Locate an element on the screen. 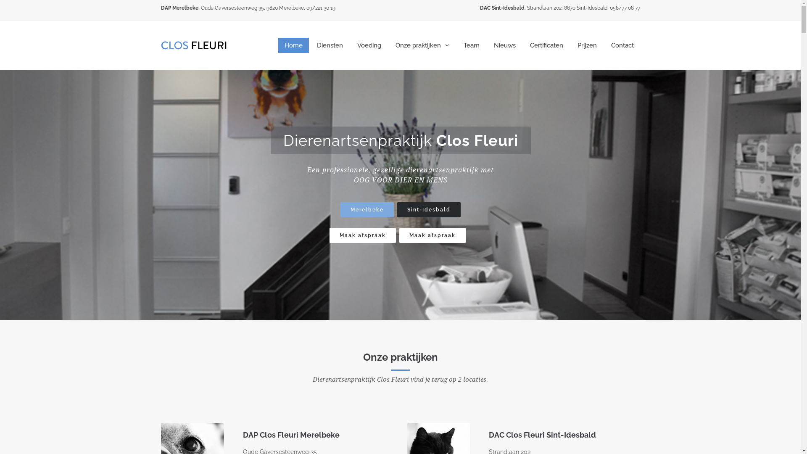 This screenshot has height=454, width=807. Maak afspraak is located at coordinates (433, 235).